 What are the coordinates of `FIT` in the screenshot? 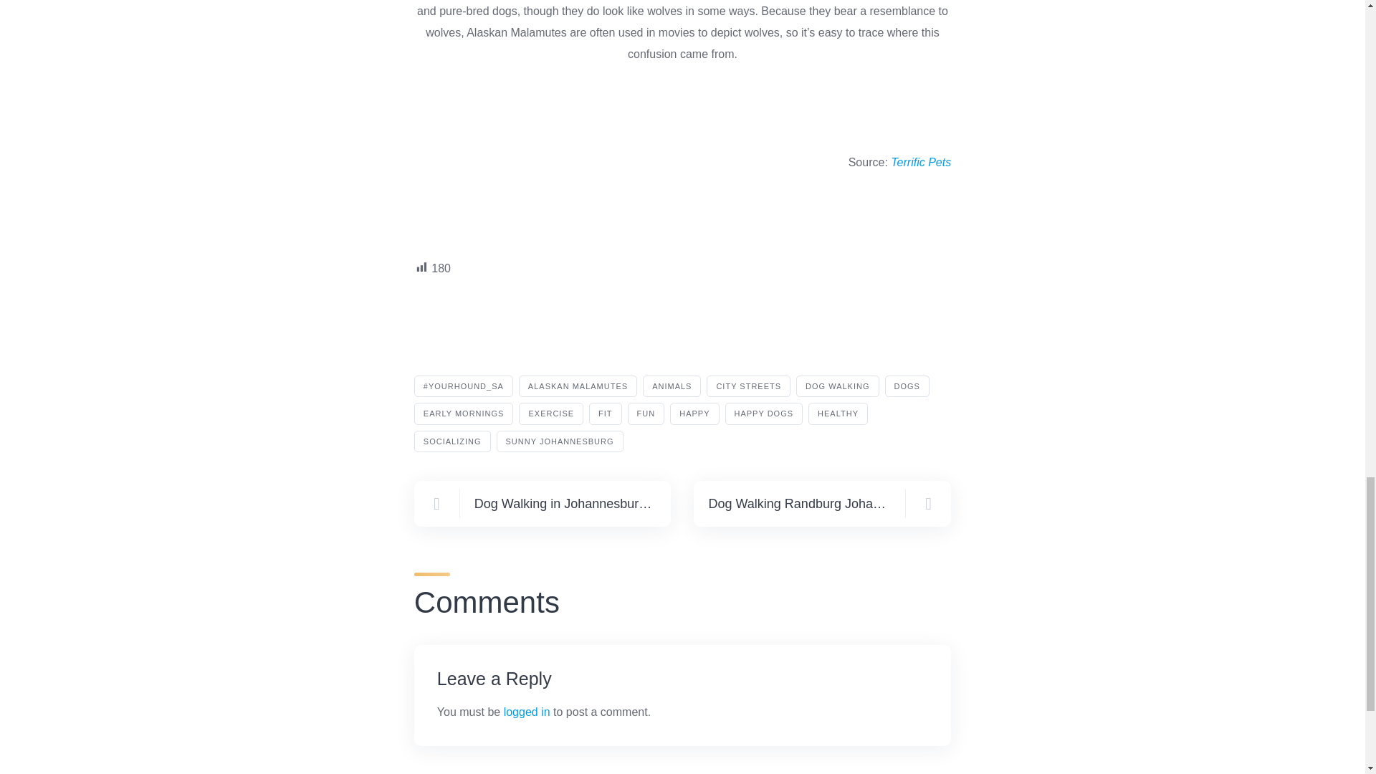 It's located at (605, 413).